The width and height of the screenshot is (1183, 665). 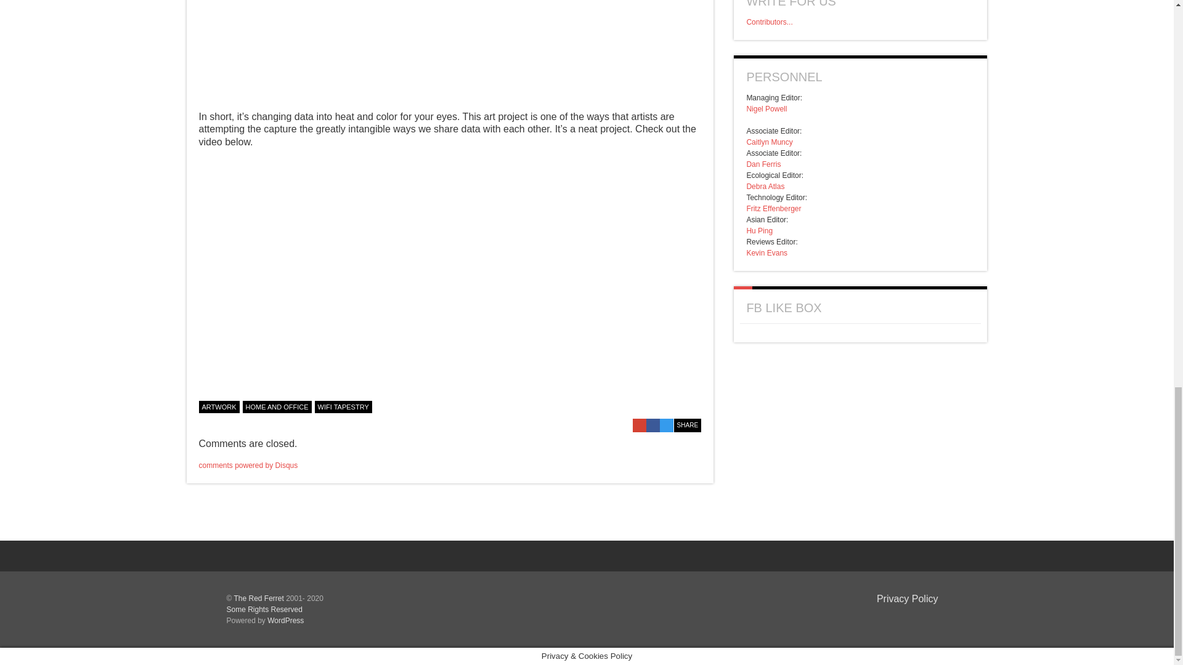 What do you see at coordinates (688, 425) in the screenshot?
I see `SHARE` at bounding box center [688, 425].